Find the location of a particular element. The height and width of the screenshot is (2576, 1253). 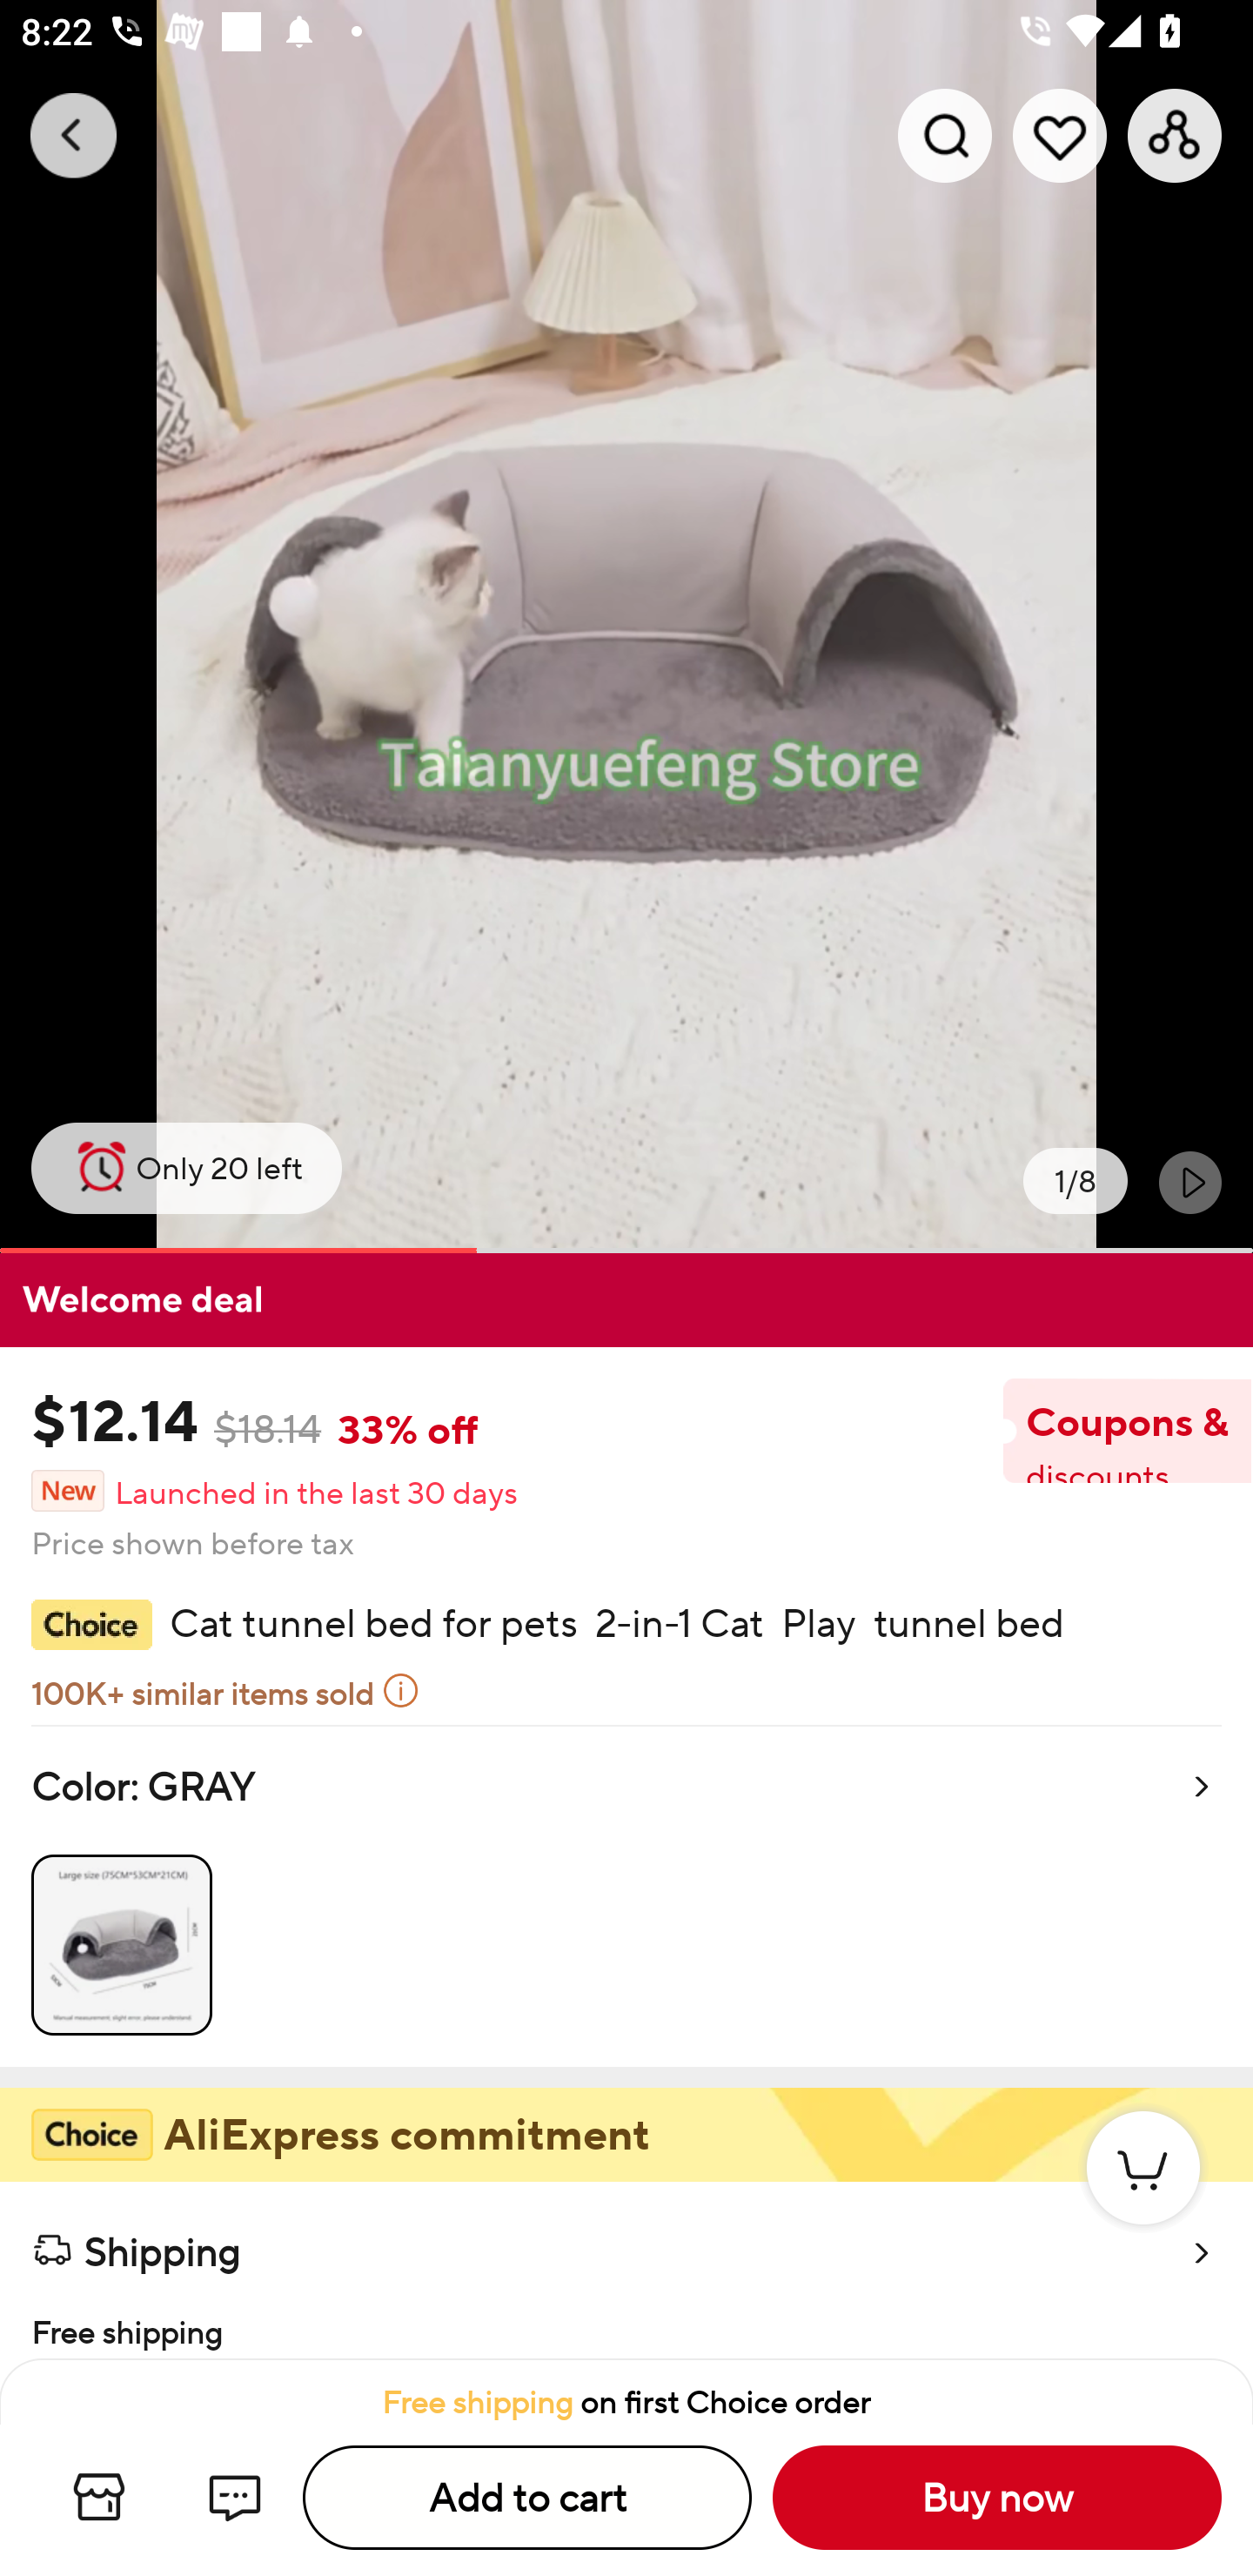

Add to cart is located at coordinates (527, 2498).